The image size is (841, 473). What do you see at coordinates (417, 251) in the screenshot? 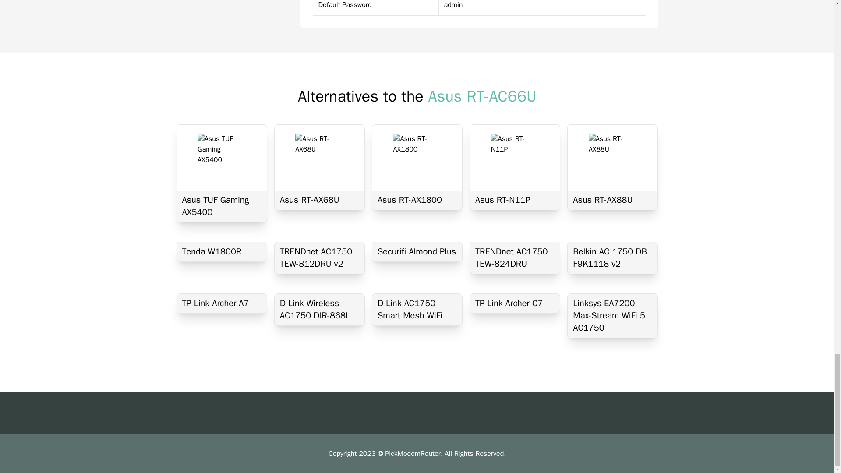
I see `Securifi Almond Plus` at bounding box center [417, 251].